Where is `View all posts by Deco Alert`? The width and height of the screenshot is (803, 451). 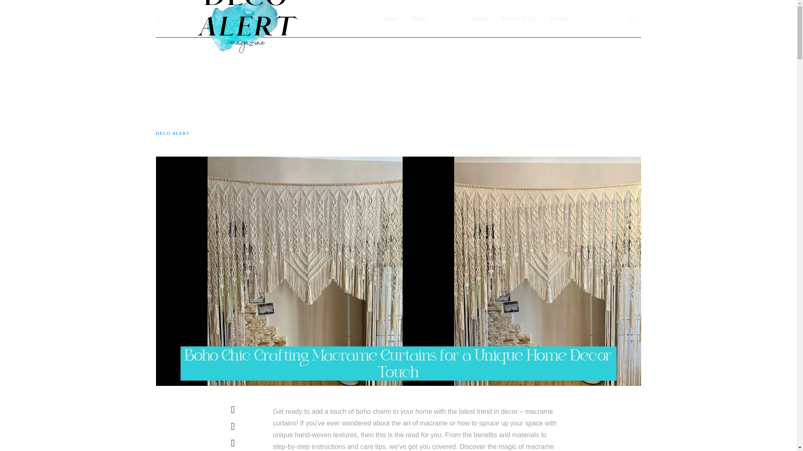 View all posts by Deco Alert is located at coordinates (172, 133).